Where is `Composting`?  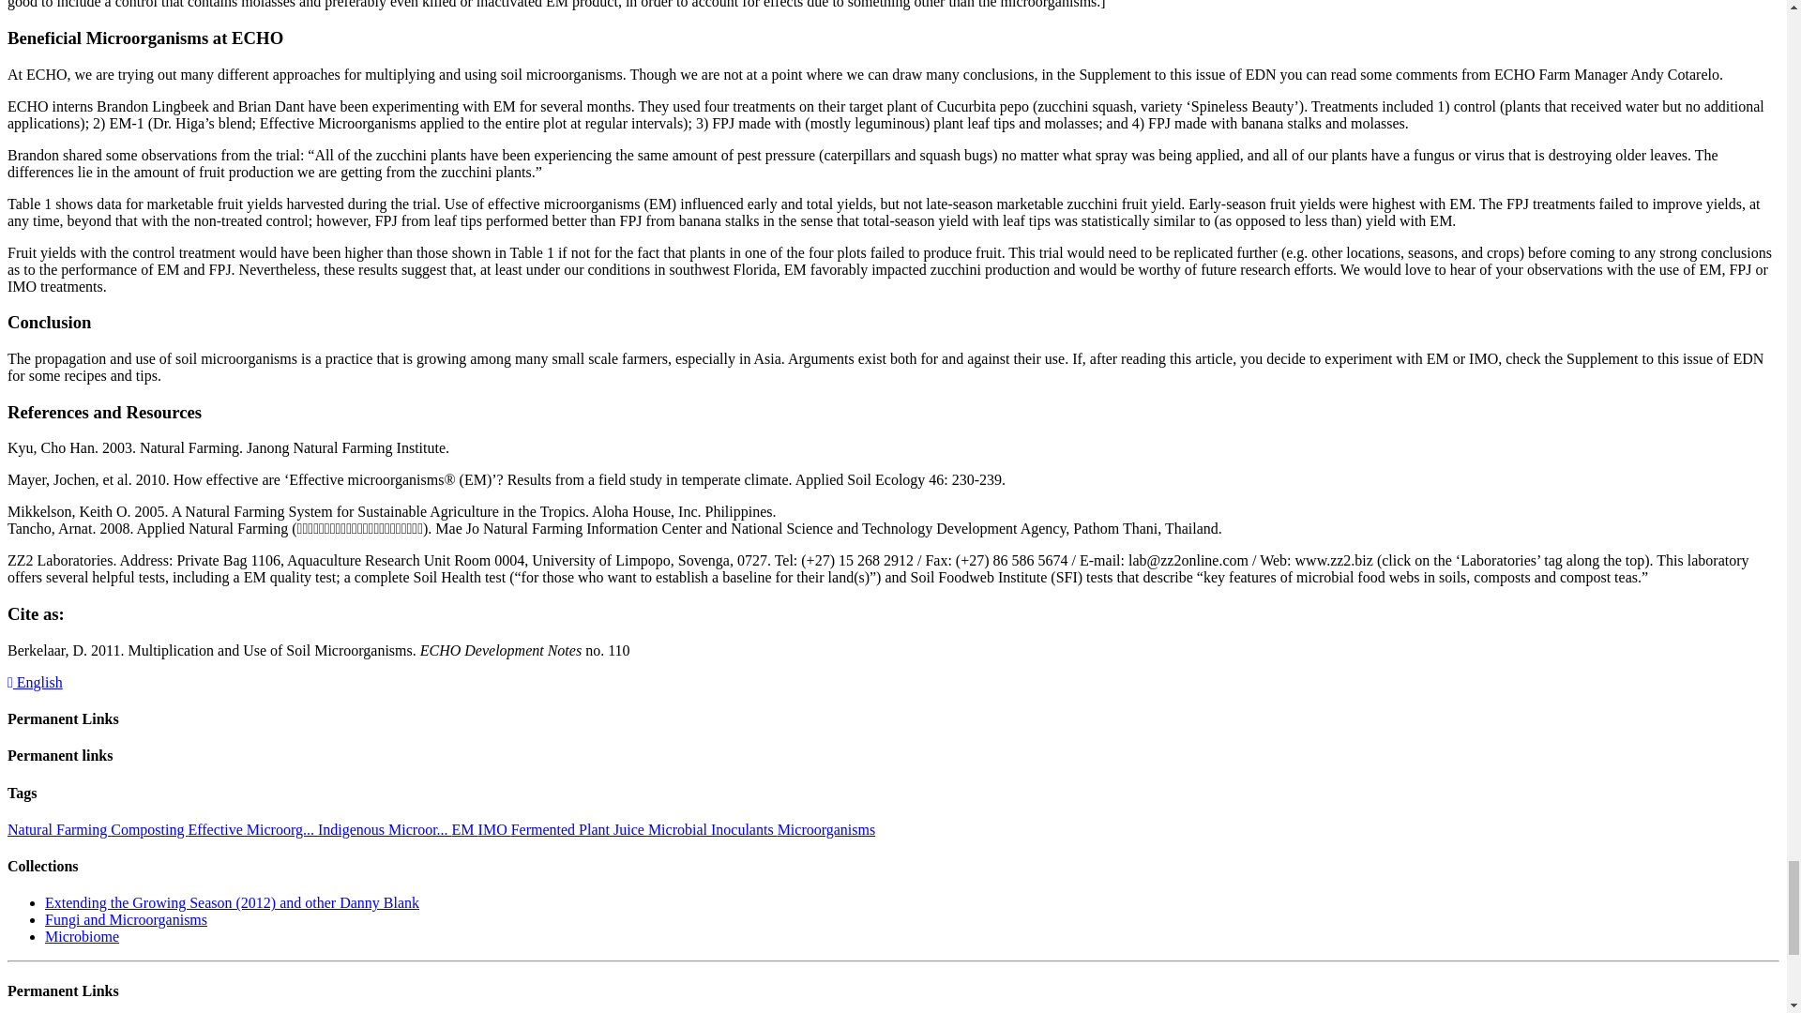
Composting is located at coordinates (148, 829).